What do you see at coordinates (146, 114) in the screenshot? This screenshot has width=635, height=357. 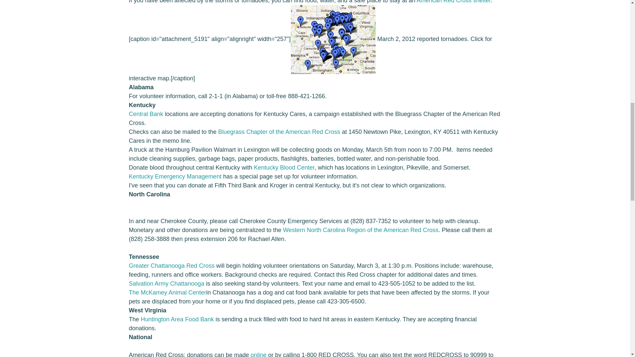 I see `tornado donations at a bank` at bounding box center [146, 114].